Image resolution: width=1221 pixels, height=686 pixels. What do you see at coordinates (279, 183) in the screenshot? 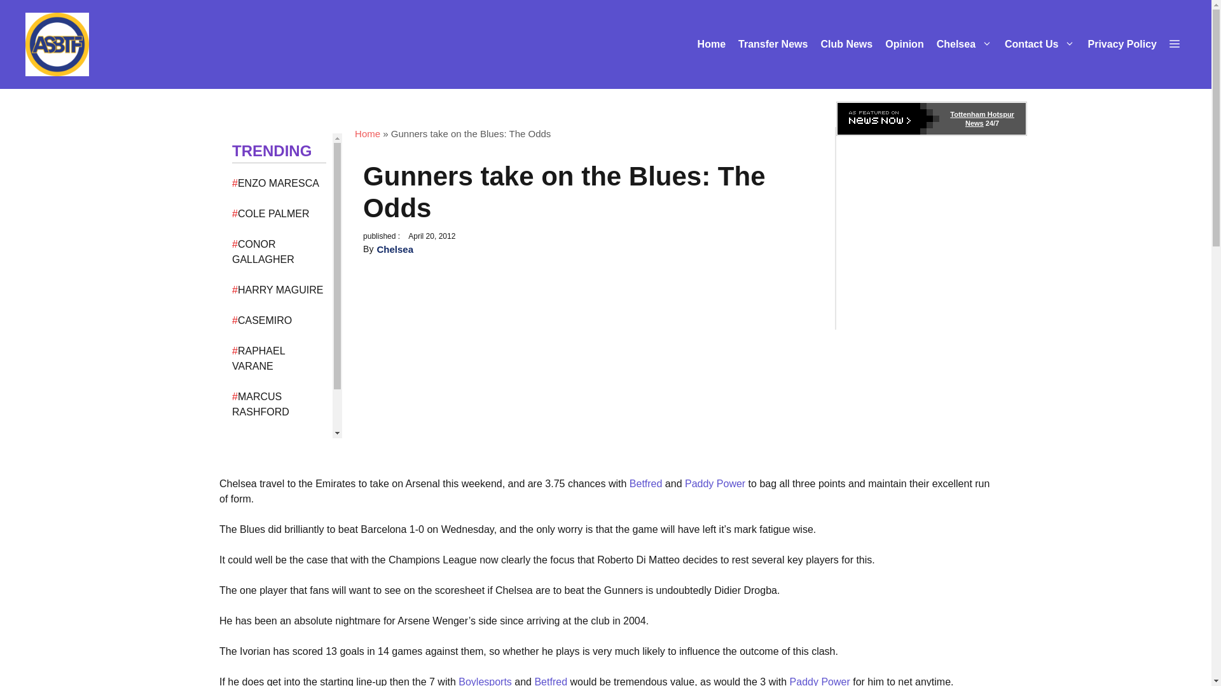
I see `ENZO MARESCA` at bounding box center [279, 183].